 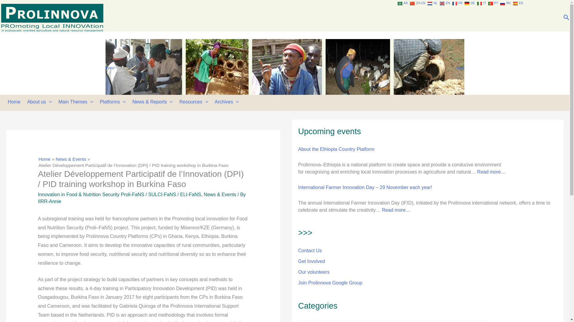 I want to click on Russian, so click(x=506, y=3).